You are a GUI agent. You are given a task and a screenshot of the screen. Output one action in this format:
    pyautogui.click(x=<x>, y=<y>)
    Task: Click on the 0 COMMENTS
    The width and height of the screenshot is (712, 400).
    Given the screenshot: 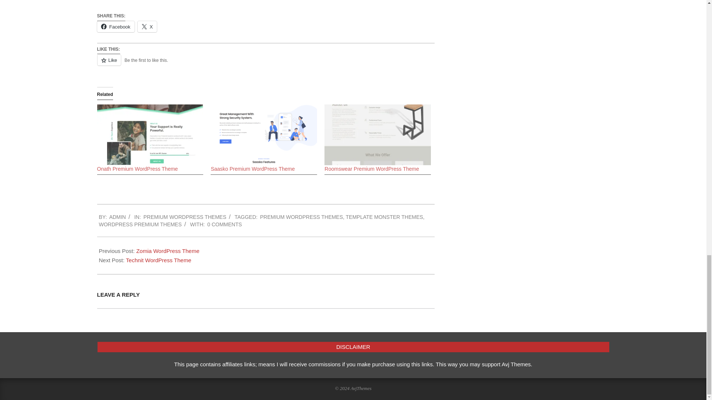 What is the action you would take?
    pyautogui.click(x=224, y=224)
    